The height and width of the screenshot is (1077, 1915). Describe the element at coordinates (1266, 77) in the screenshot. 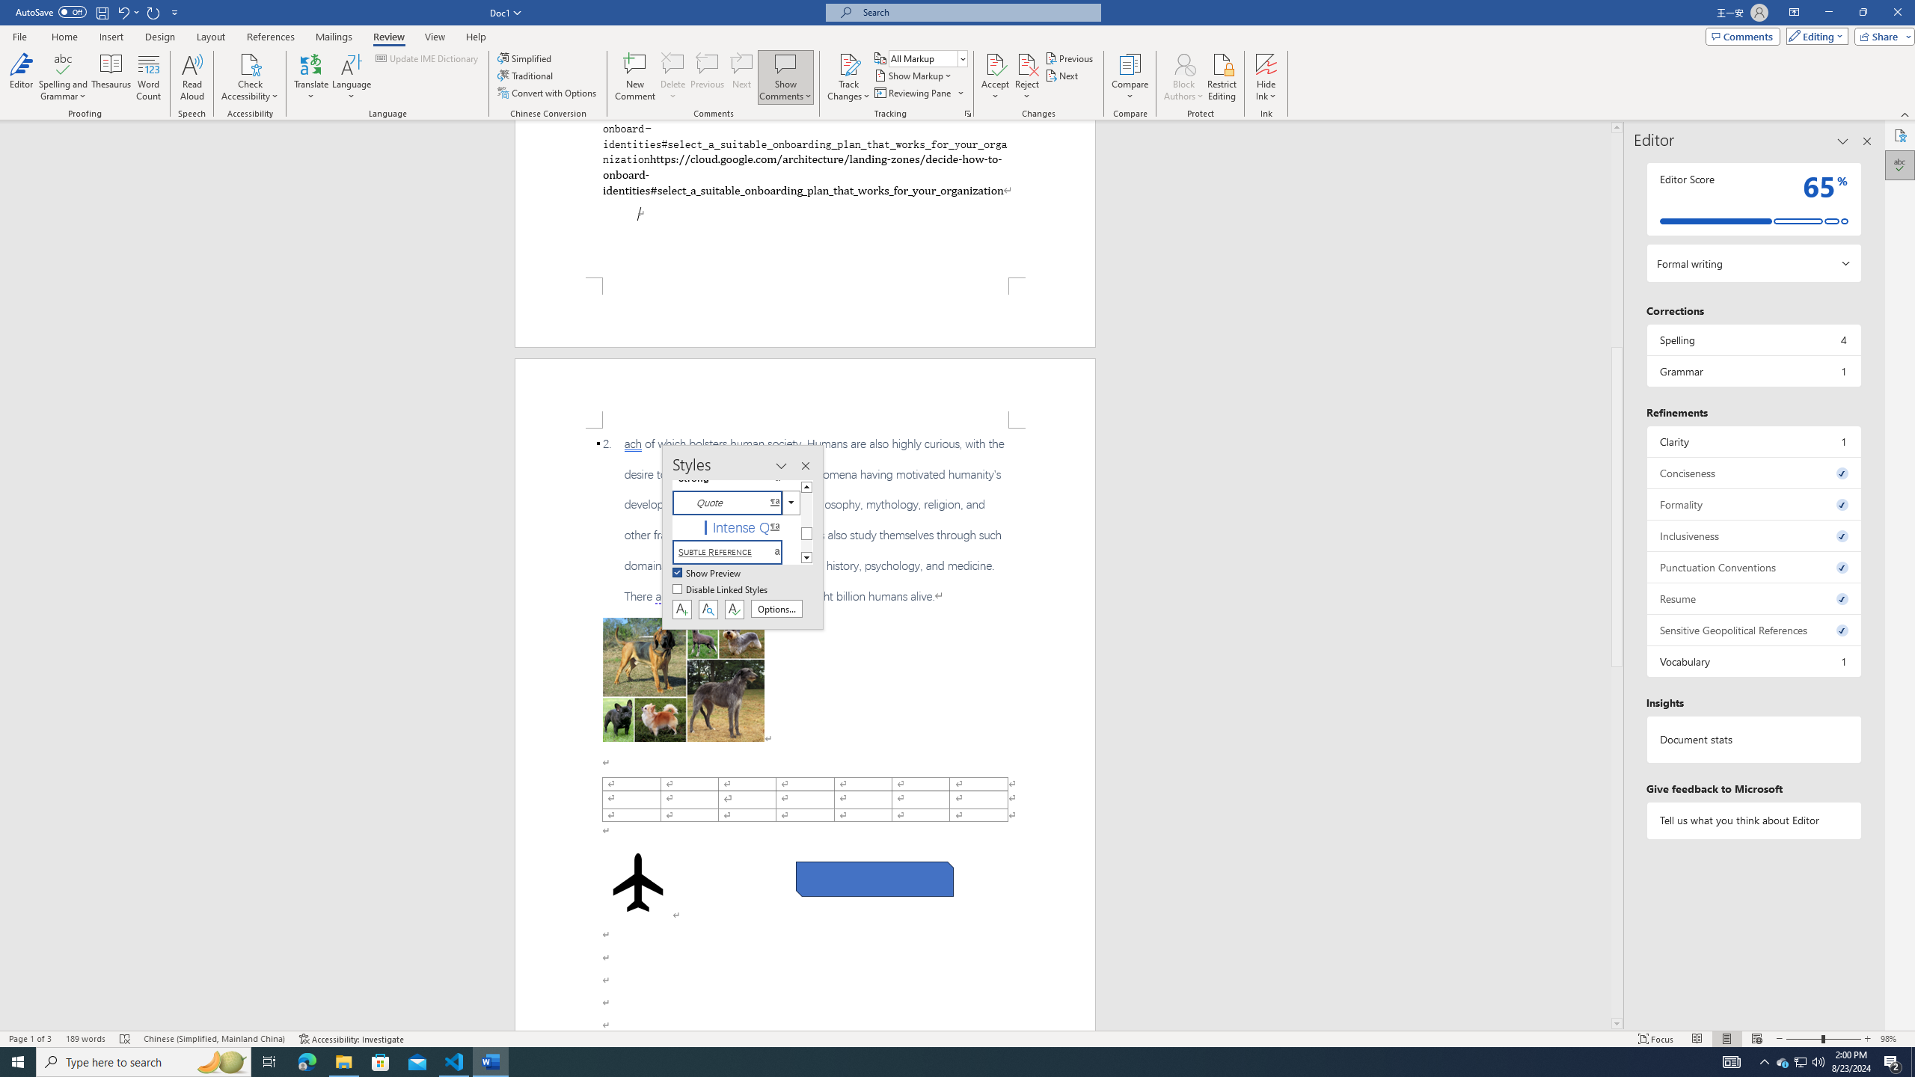

I see `Hide Ink` at that location.